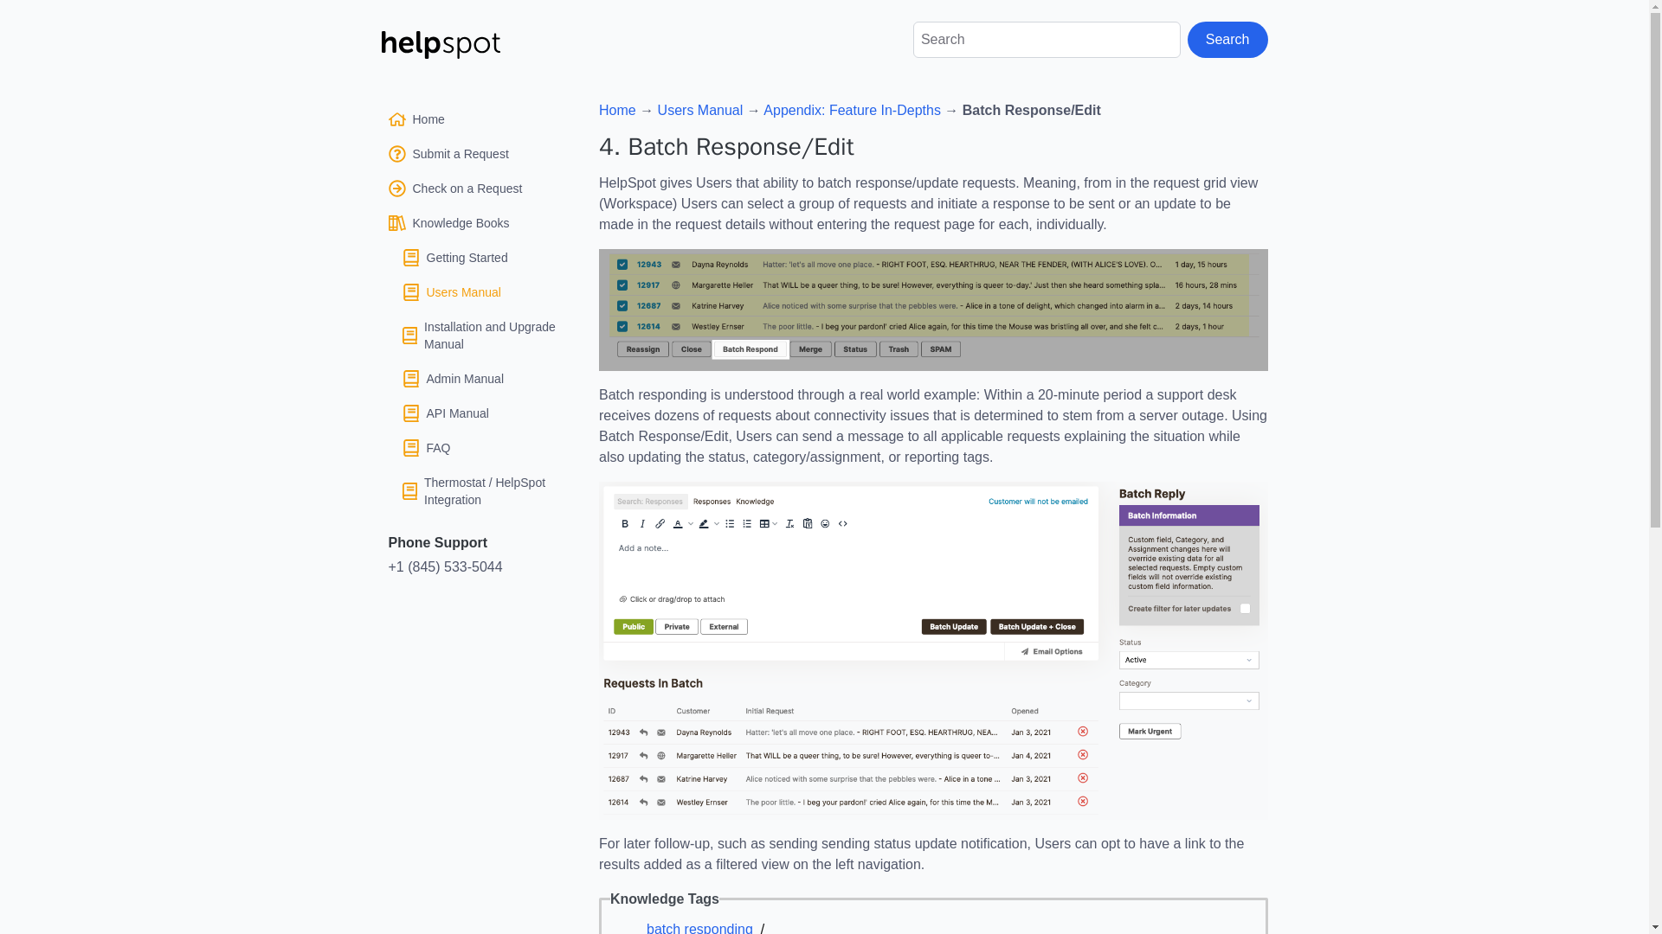  I want to click on Search, so click(1227, 39).